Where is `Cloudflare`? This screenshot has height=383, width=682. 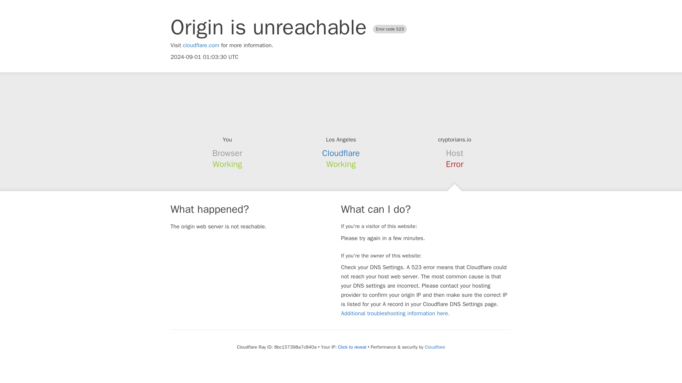 Cloudflare is located at coordinates (341, 153).